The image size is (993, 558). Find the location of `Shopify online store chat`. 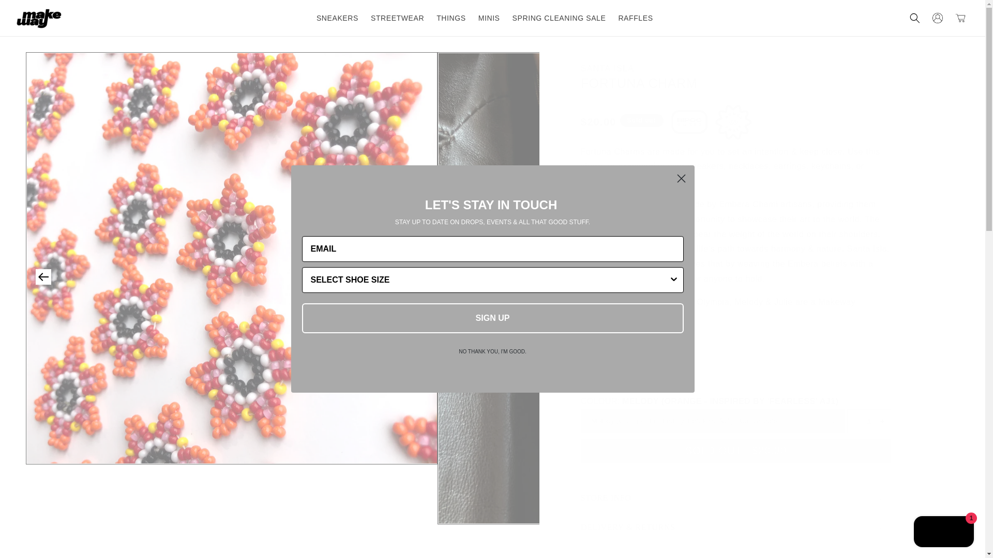

Shopify online store chat is located at coordinates (943, 533).